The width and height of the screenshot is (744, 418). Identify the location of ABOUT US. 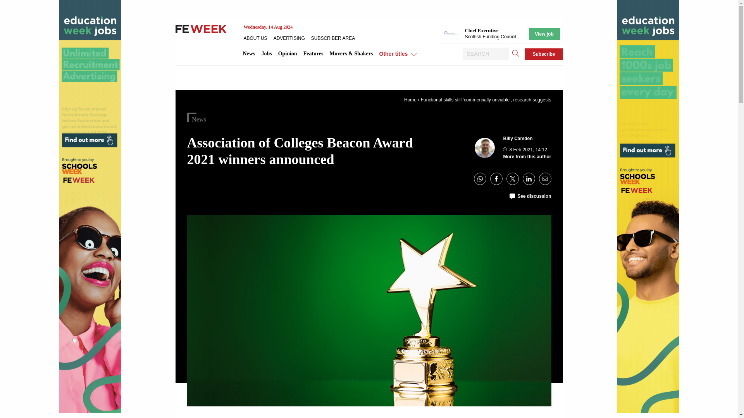
(258, 38).